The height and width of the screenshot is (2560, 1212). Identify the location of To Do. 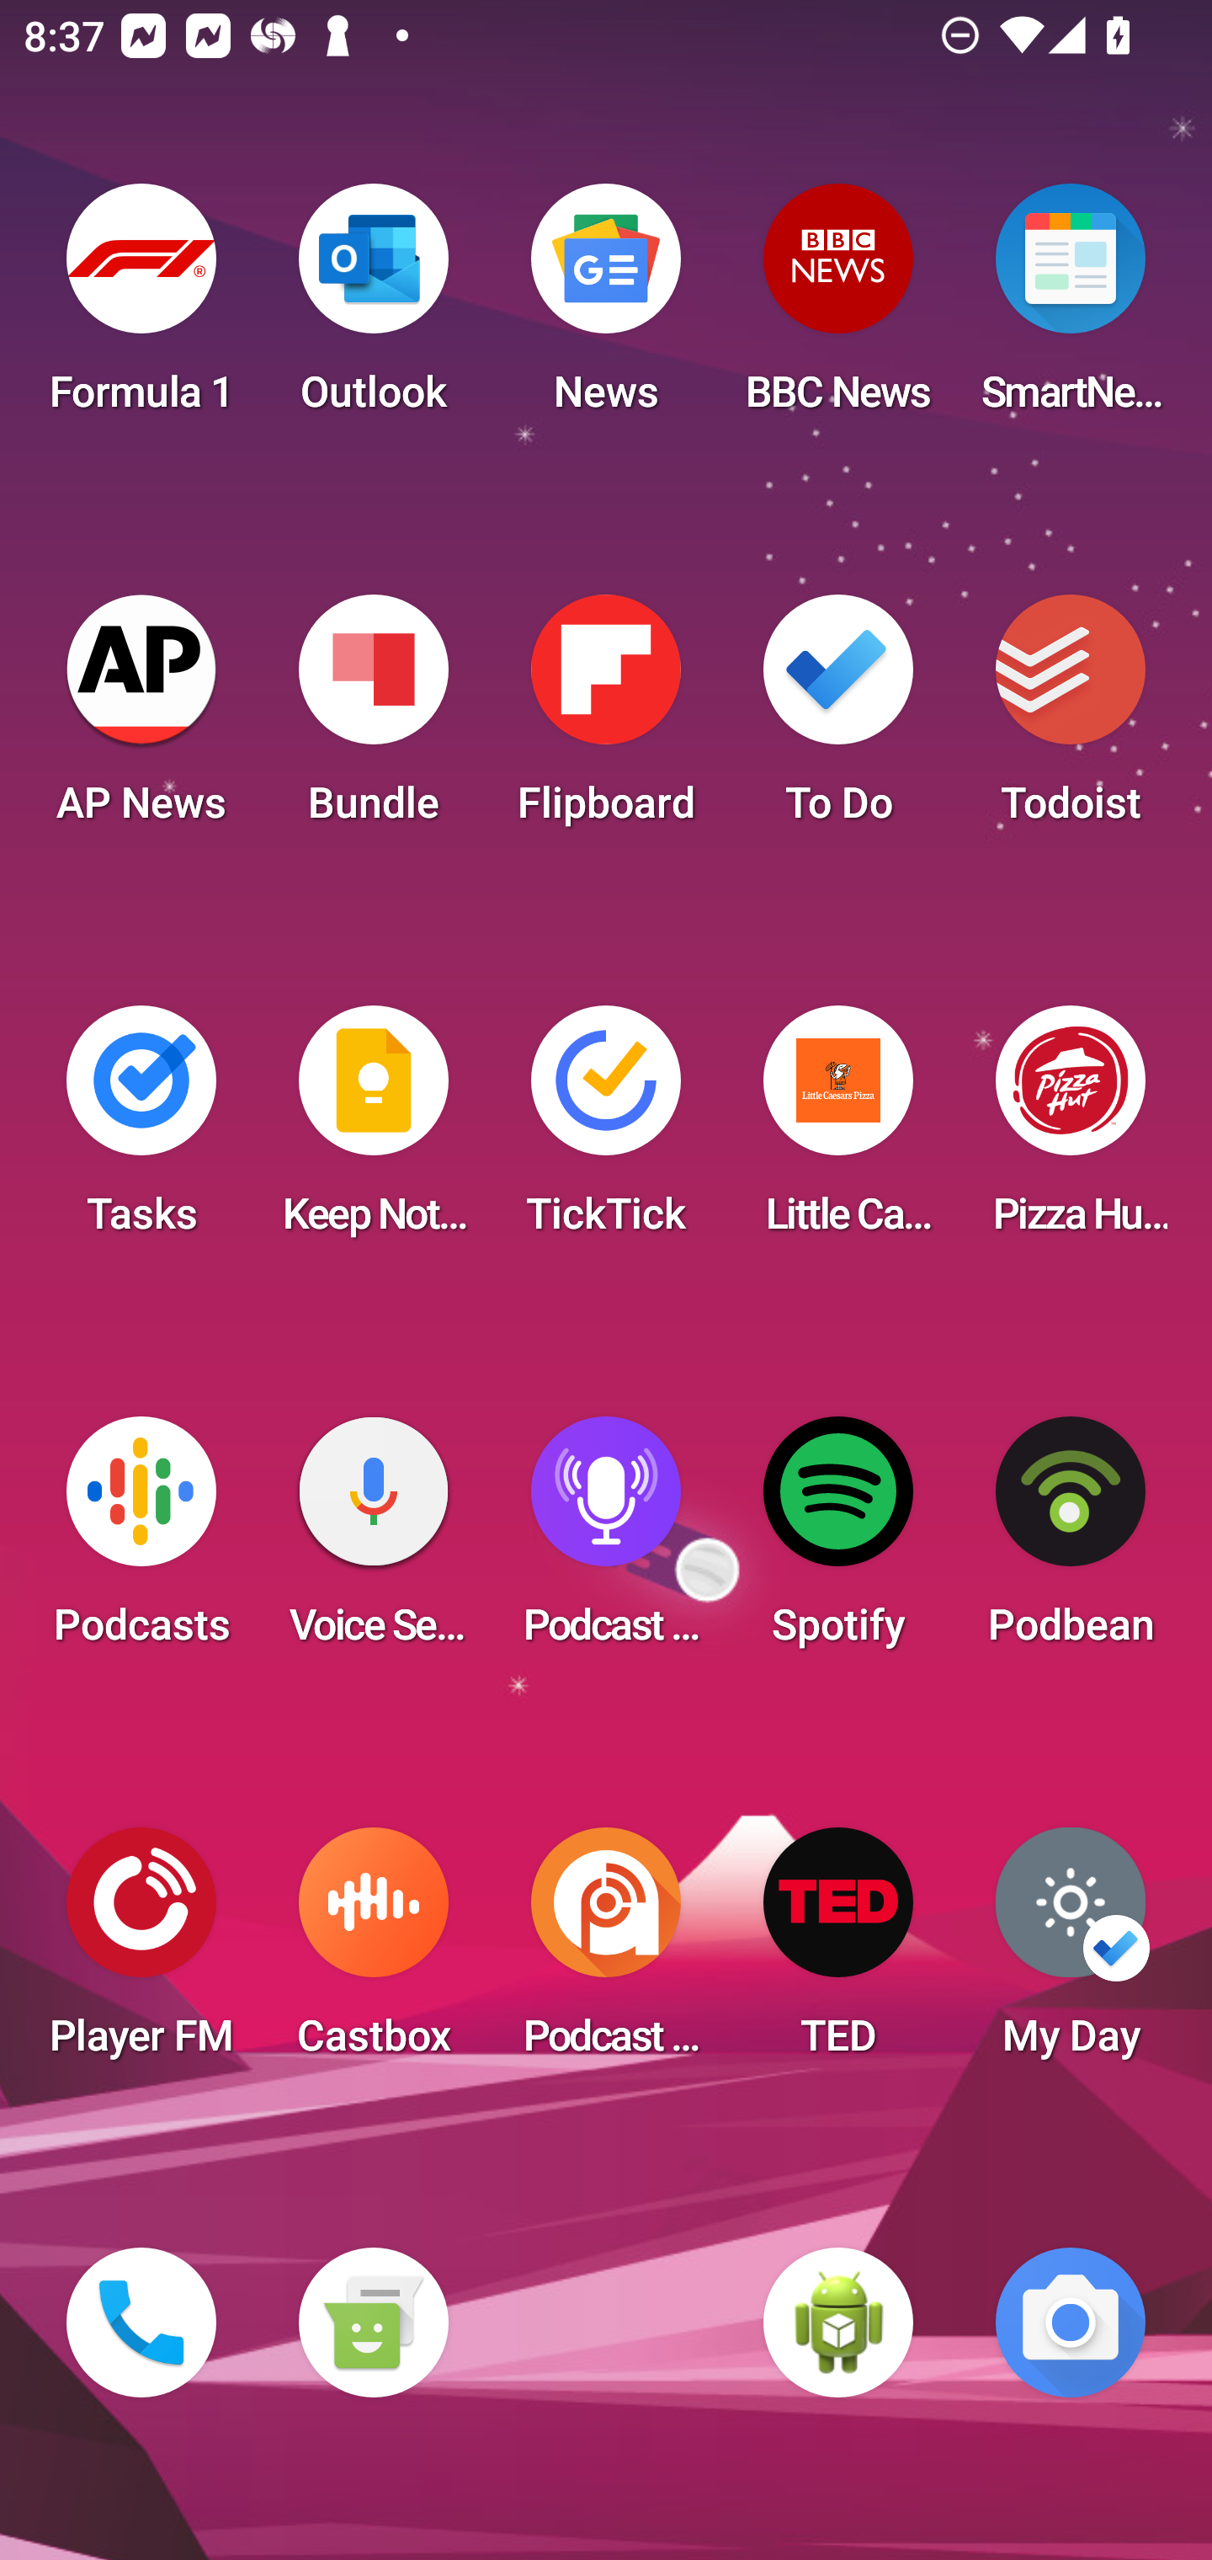
(838, 719).